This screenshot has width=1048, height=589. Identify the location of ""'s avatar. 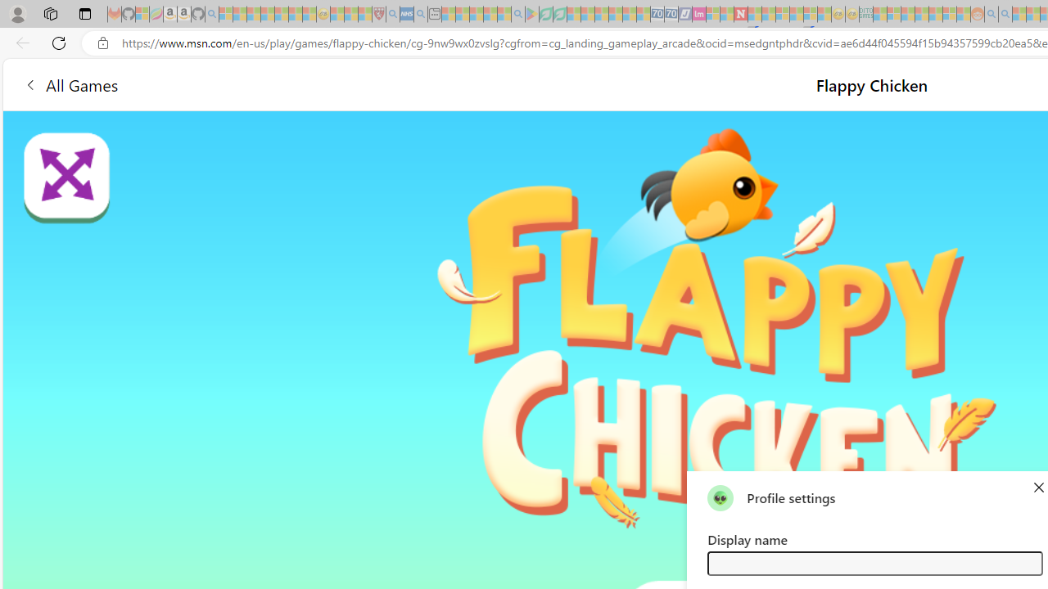
(720, 497).